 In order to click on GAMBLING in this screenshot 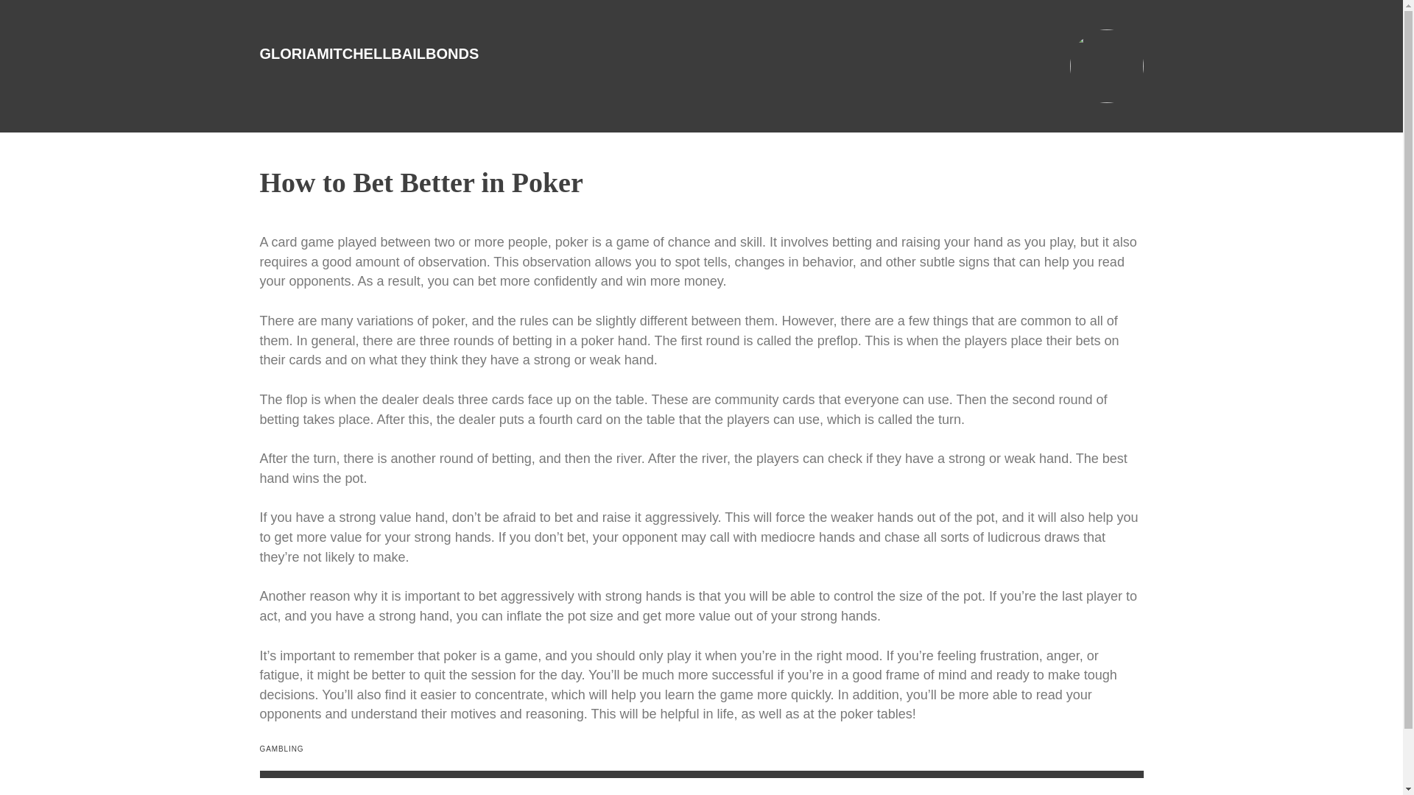, I will do `click(281, 748)`.